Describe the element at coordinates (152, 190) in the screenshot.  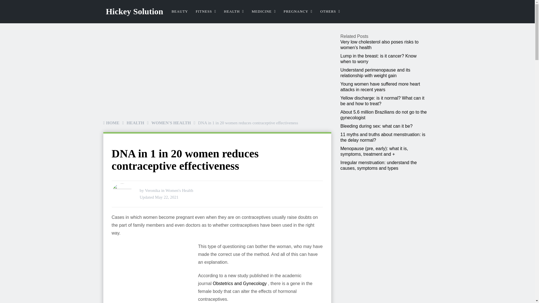
I see `Posts by Veronika` at that location.